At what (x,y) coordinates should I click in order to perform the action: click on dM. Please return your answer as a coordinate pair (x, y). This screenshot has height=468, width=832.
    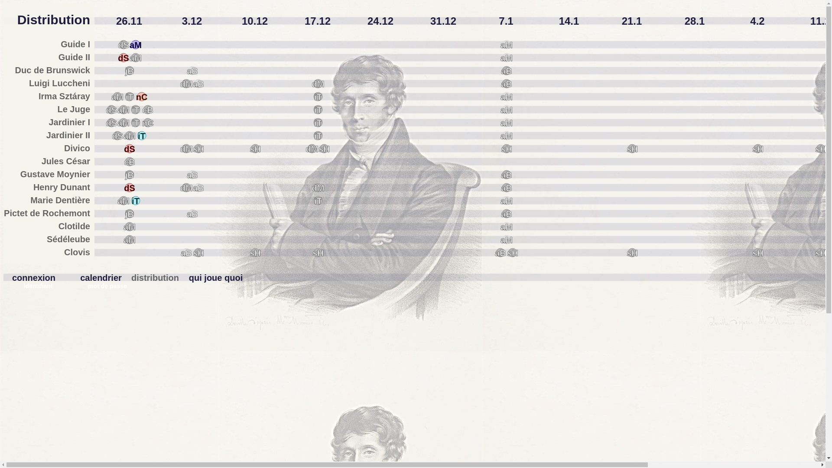
    Looking at the image, I should click on (186, 149).